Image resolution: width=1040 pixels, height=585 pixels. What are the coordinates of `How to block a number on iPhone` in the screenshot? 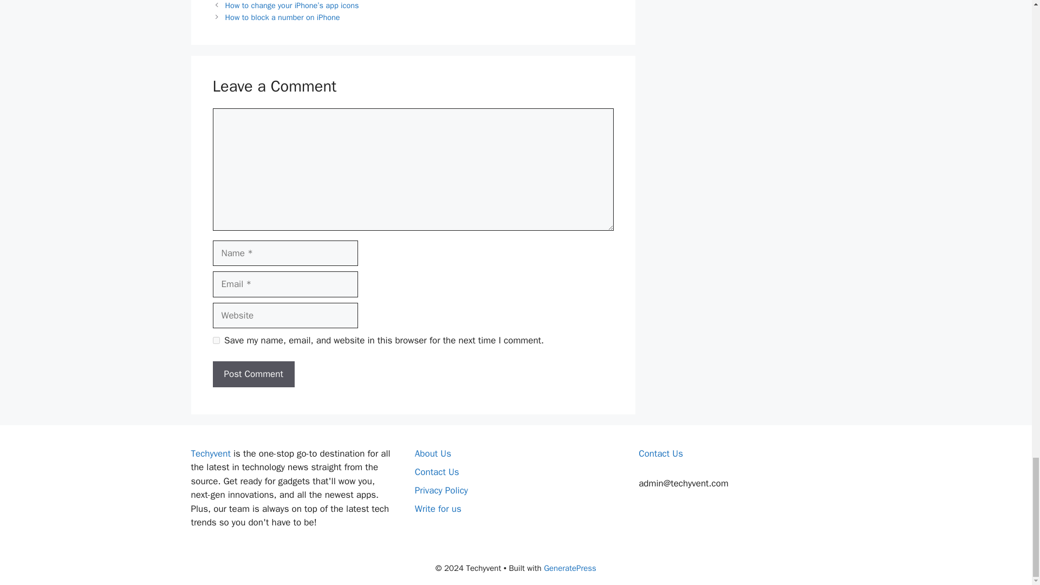 It's located at (283, 17).